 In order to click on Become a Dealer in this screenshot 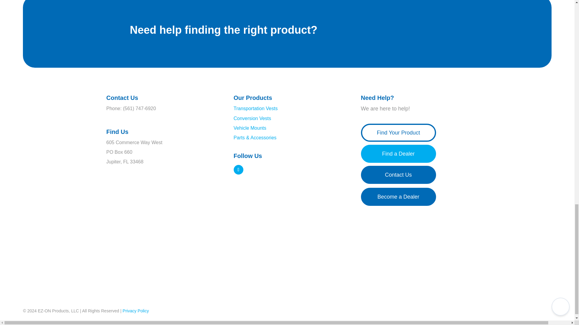, I will do `click(398, 197)`.